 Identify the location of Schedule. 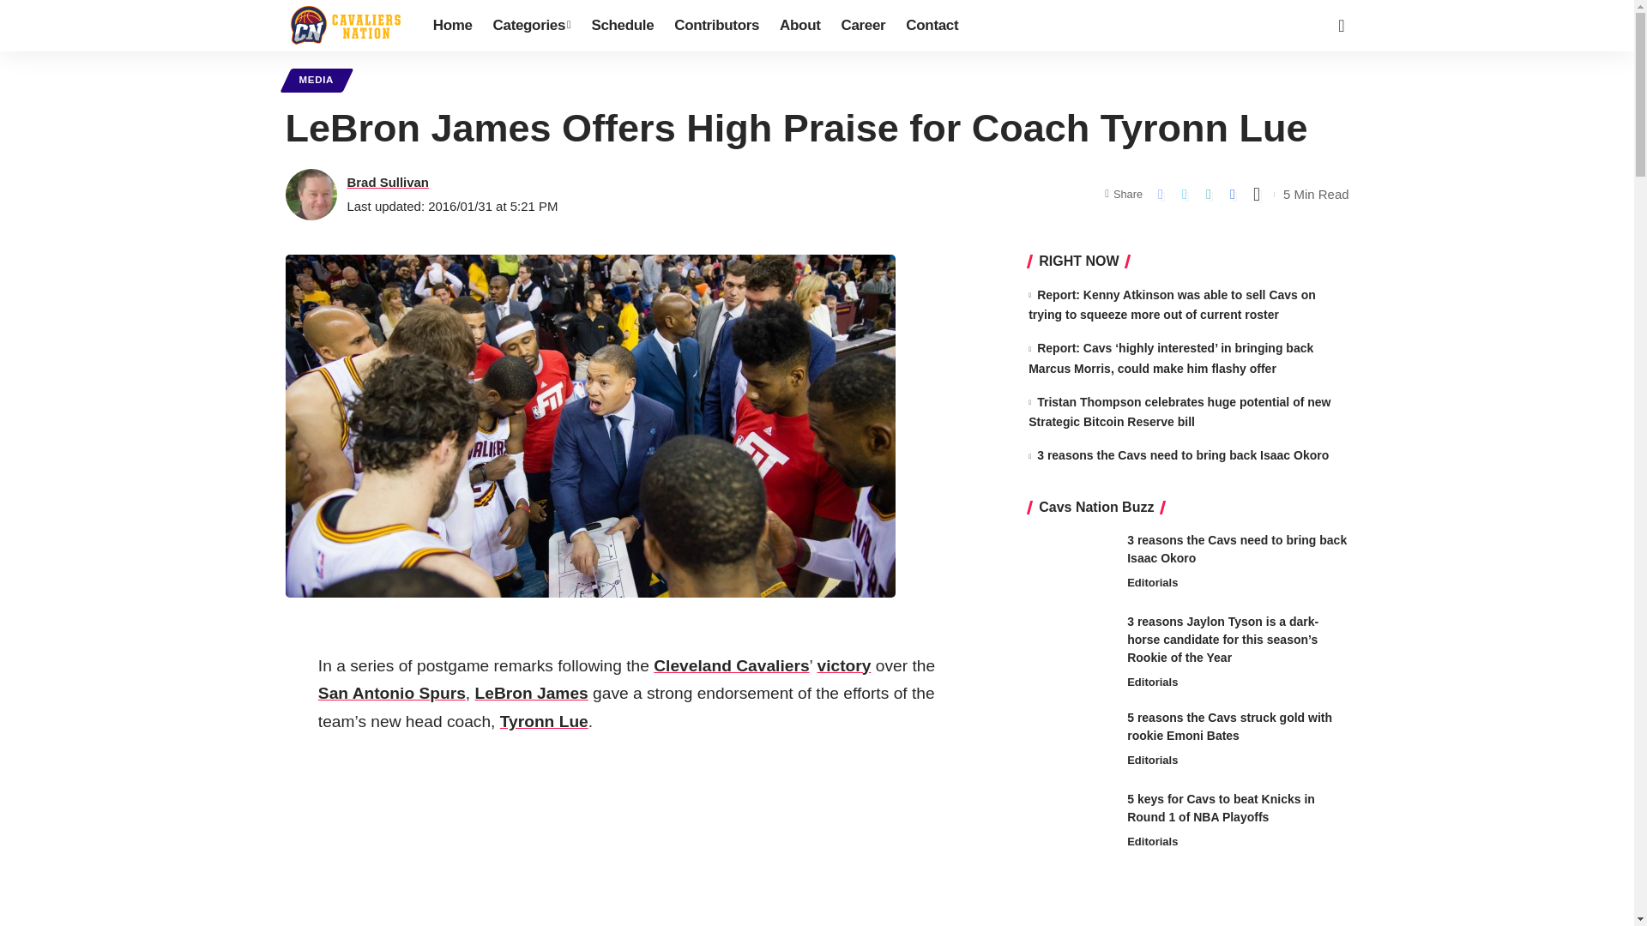
(622, 26).